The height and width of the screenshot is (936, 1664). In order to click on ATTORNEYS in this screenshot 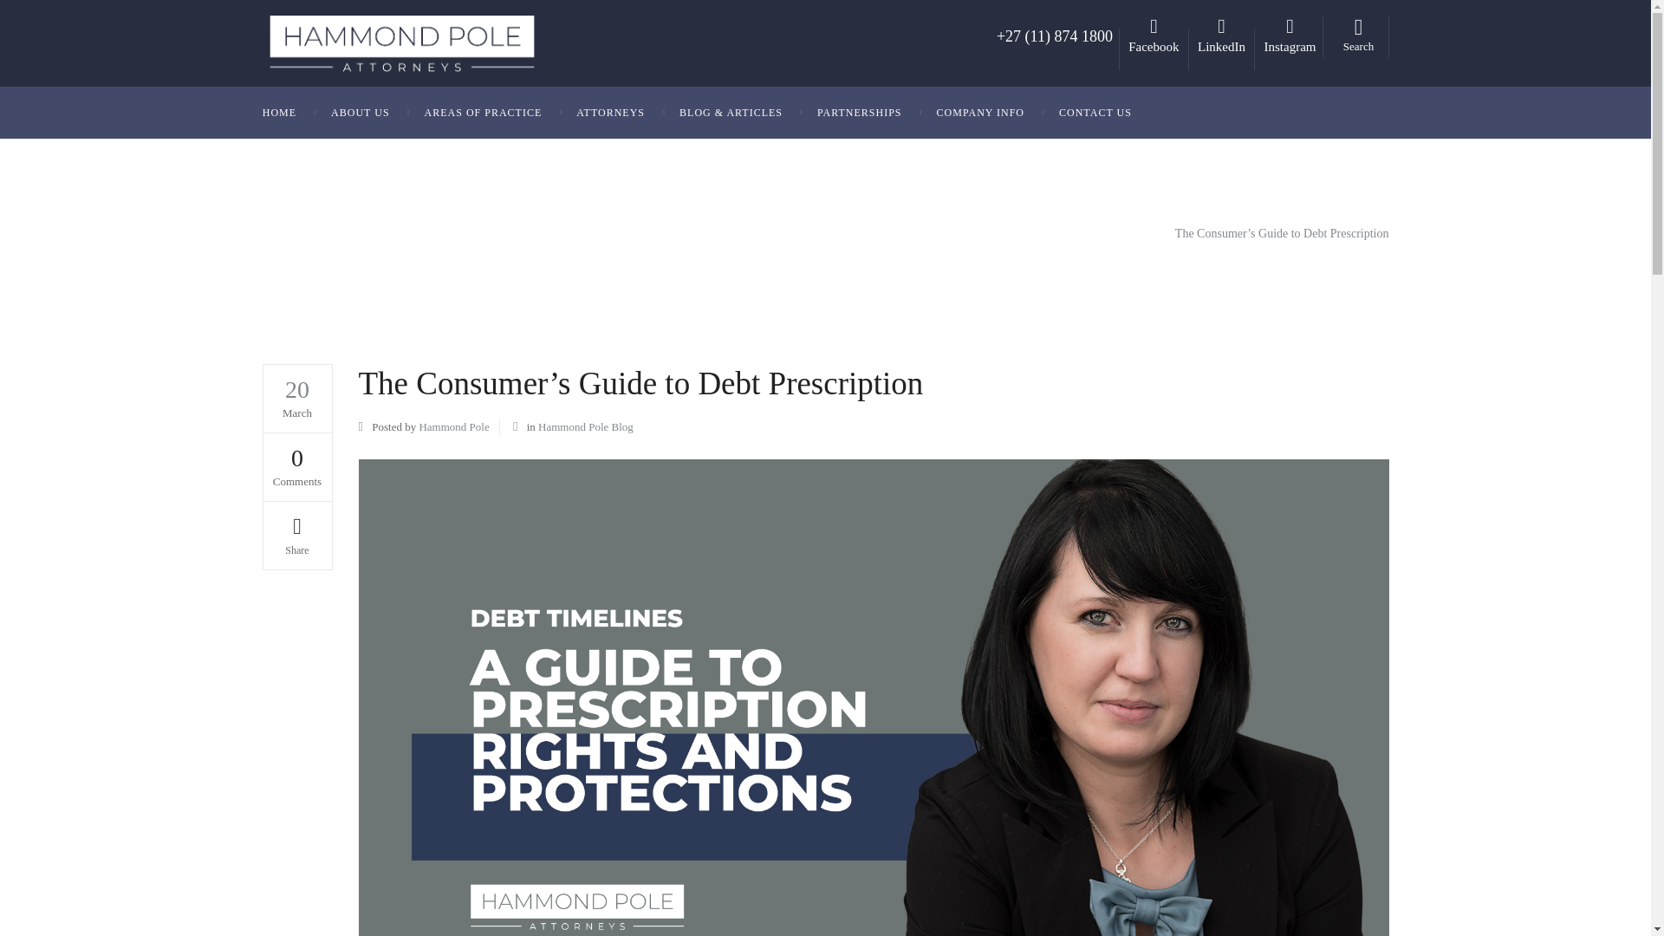, I will do `click(610, 113)`.